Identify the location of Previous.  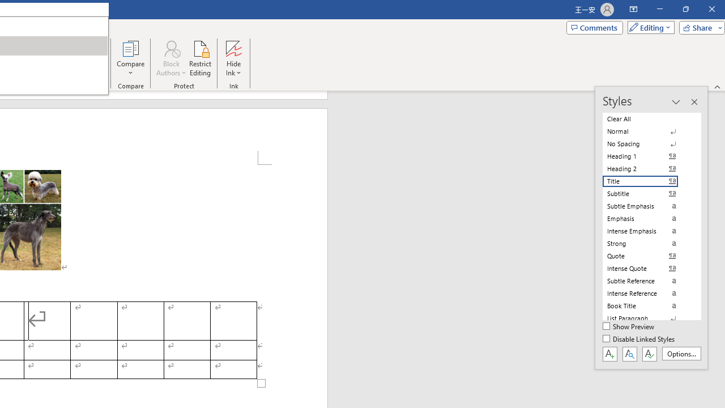
(85, 44).